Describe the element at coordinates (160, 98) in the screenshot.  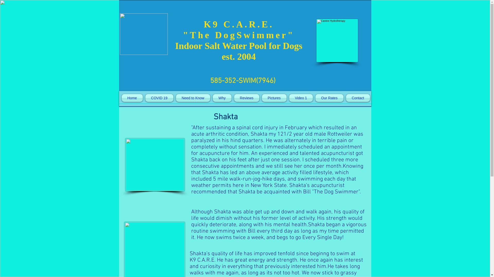
I see `COVID 19` at that location.